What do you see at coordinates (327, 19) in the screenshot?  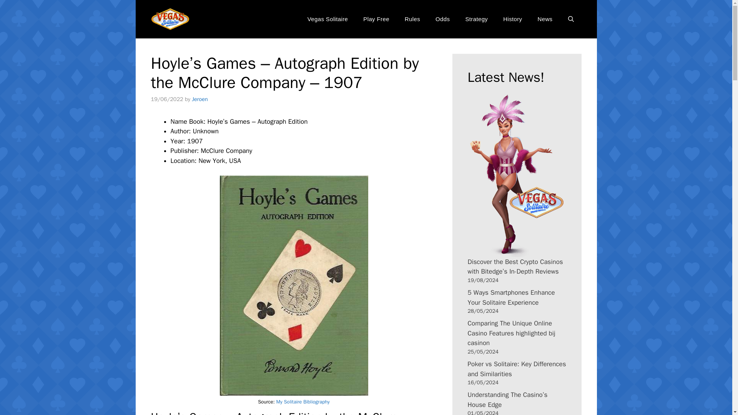 I see `Vegas Solitaire` at bounding box center [327, 19].